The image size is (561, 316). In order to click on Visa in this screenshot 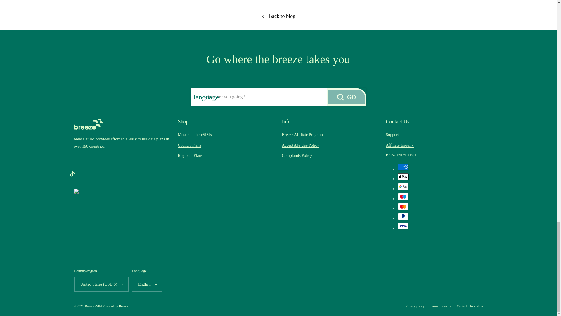, I will do `click(403, 226)`.